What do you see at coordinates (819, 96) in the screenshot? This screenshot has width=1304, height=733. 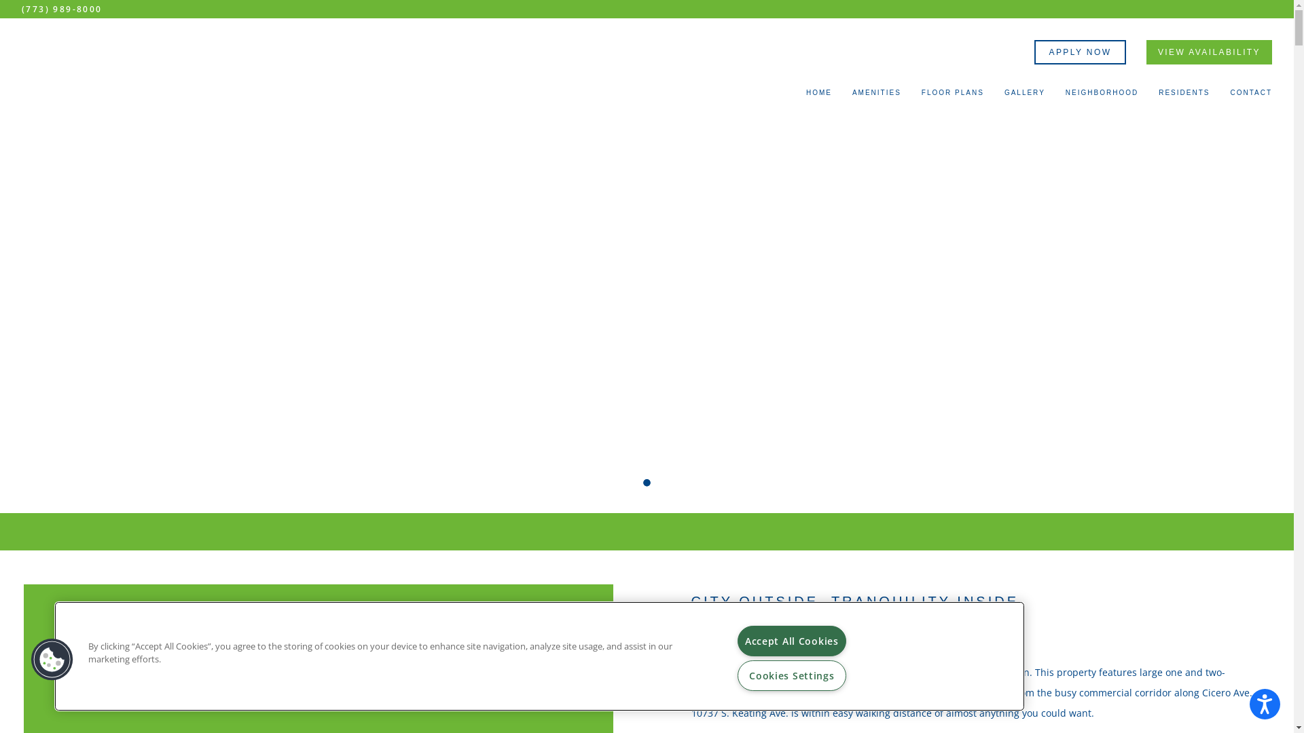 I see `HOME` at bounding box center [819, 96].